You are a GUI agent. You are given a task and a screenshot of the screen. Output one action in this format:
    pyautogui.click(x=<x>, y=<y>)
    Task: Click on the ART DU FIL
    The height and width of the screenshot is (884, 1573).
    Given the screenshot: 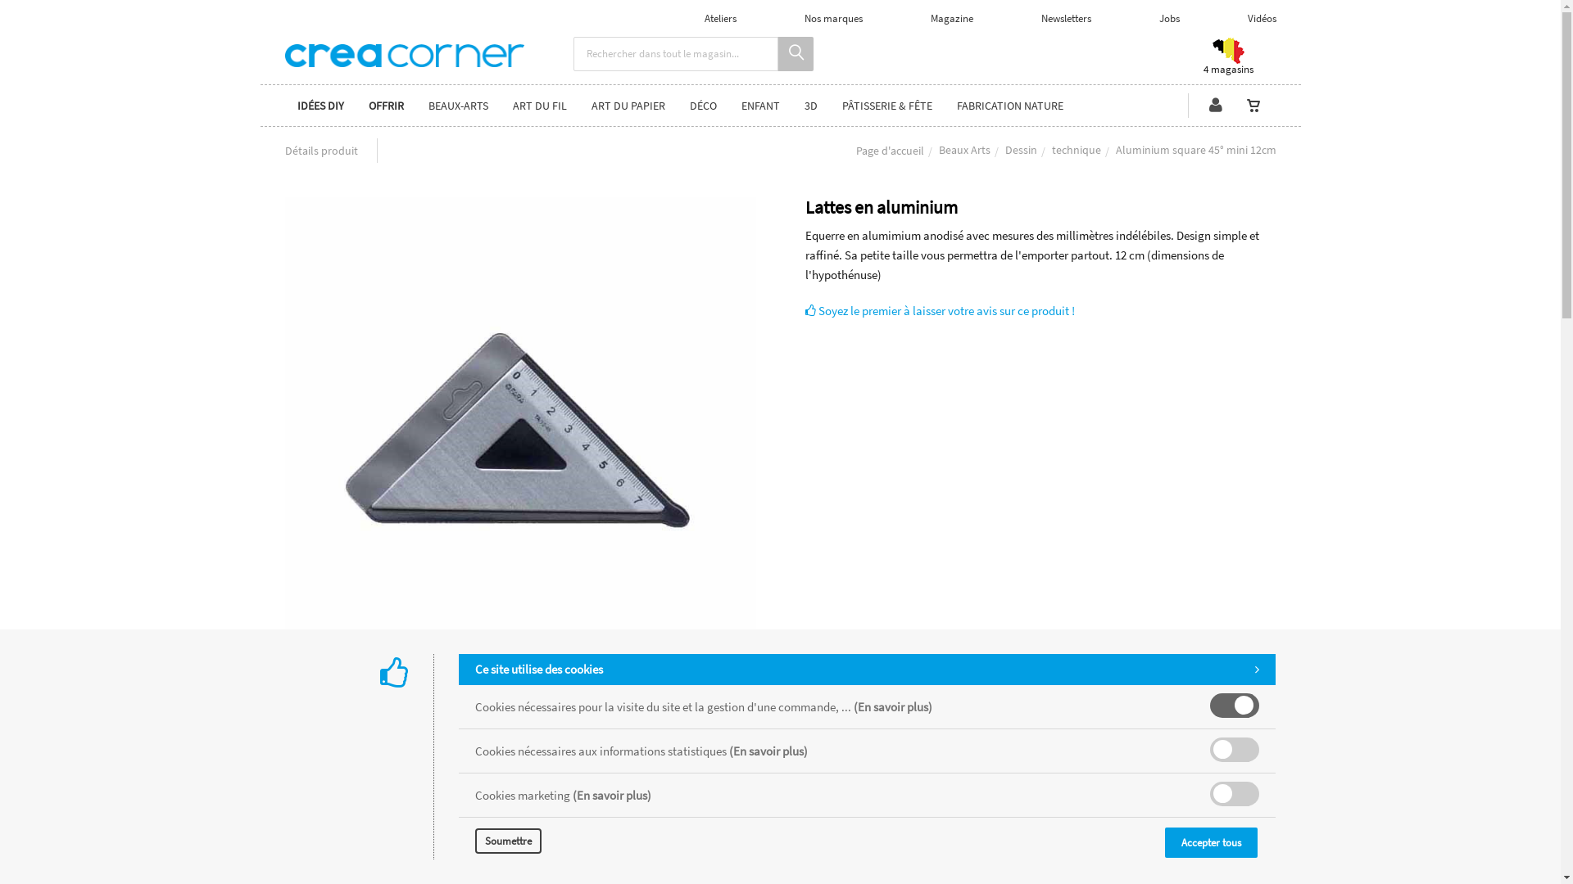 What is the action you would take?
    pyautogui.click(x=539, y=106)
    